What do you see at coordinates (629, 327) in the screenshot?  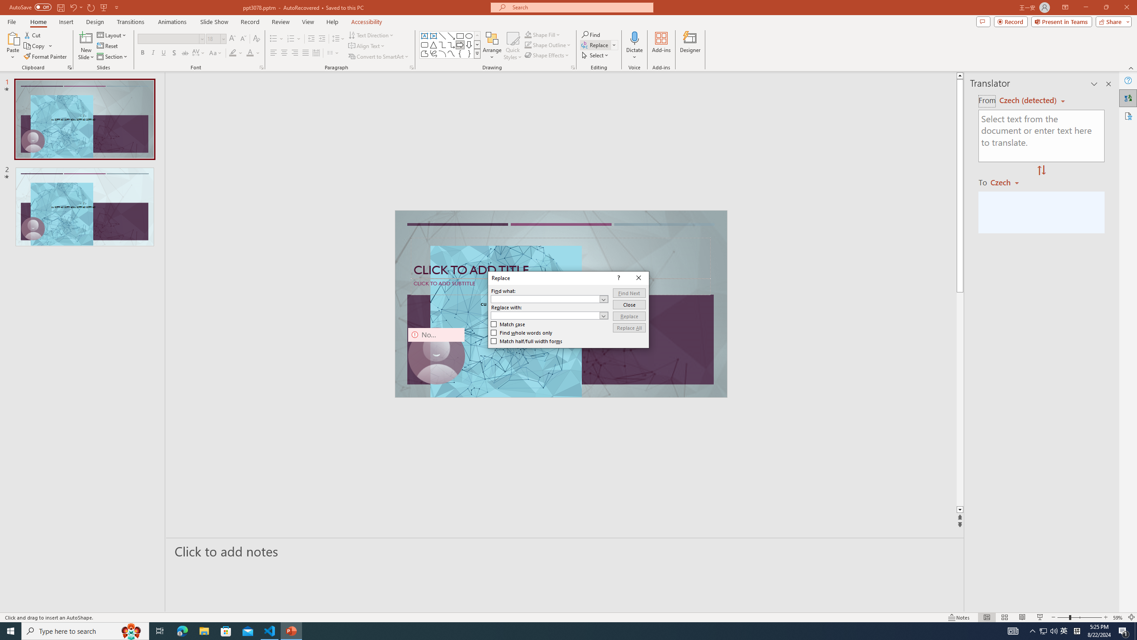 I see `Replace All` at bounding box center [629, 327].